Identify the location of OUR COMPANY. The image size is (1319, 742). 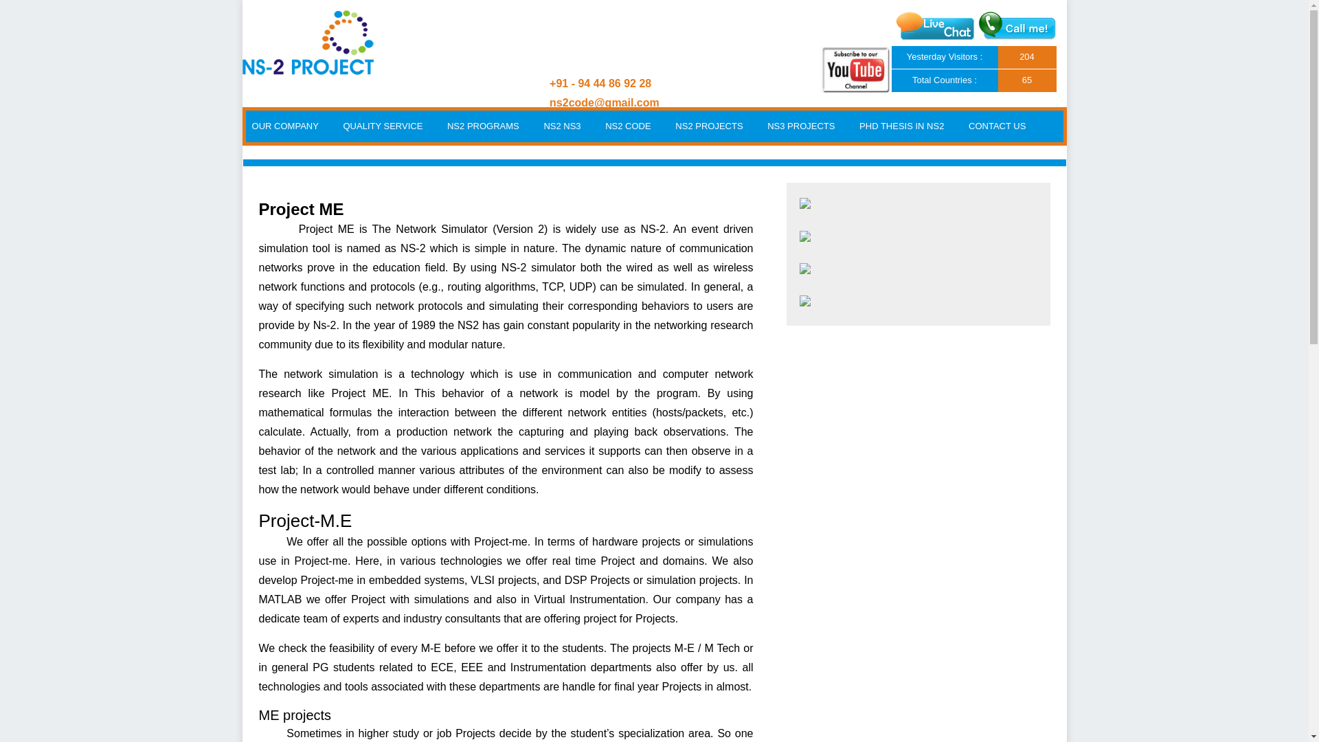
(285, 126).